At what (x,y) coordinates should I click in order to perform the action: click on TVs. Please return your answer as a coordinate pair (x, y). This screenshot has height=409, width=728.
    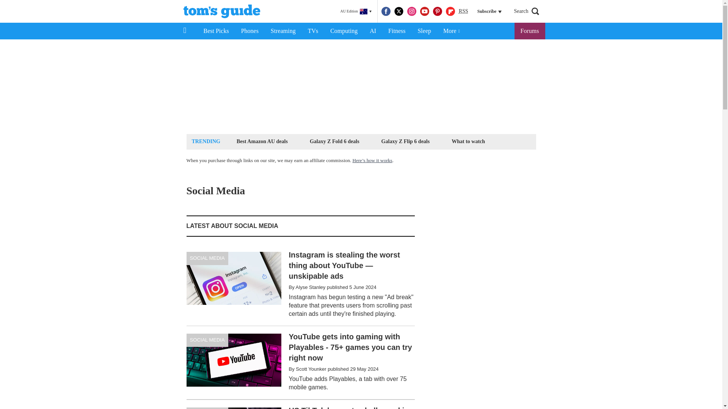
    Looking at the image, I should click on (313, 31).